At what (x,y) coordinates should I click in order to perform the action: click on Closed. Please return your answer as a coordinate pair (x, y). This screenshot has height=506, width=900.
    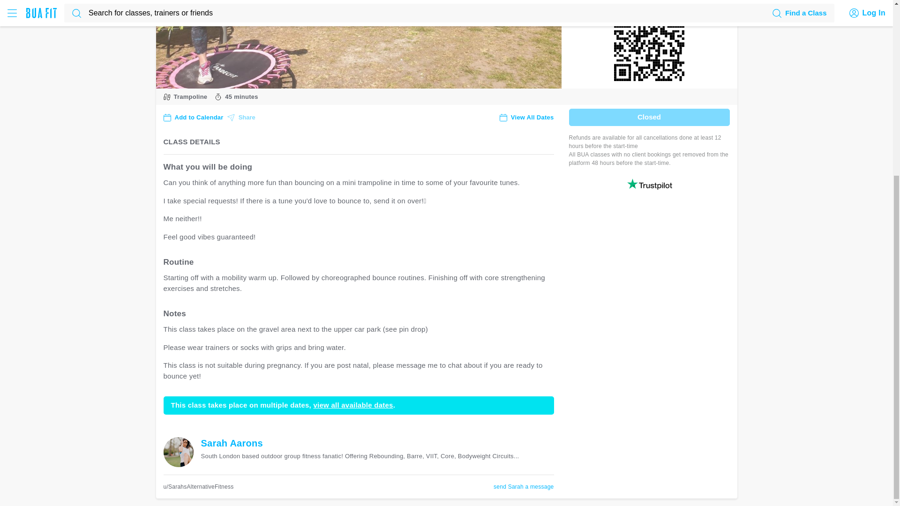
    Looking at the image, I should click on (649, 117).